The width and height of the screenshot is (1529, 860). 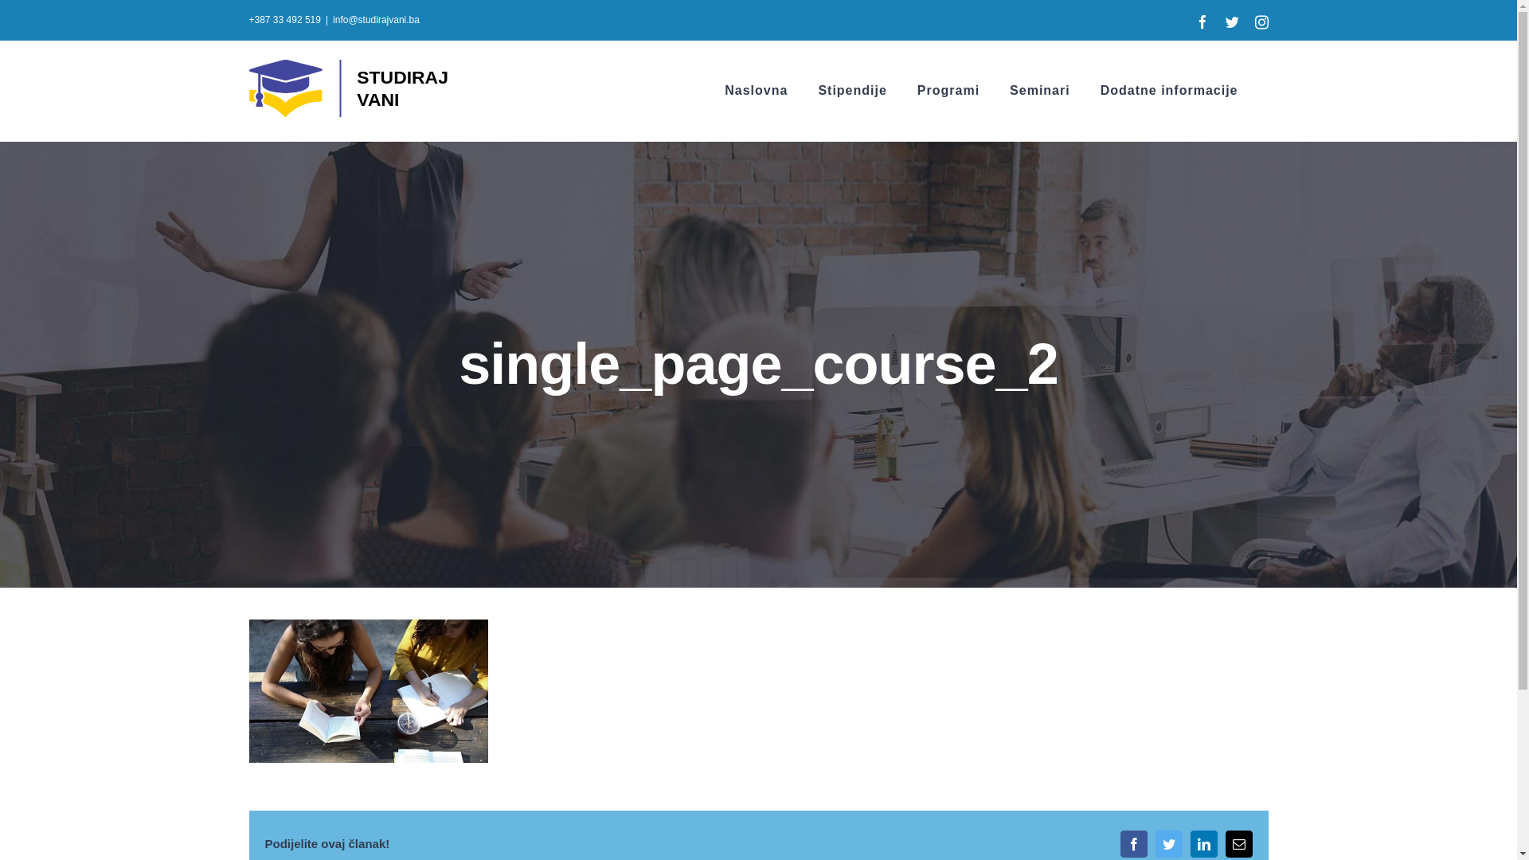 What do you see at coordinates (757, 91) in the screenshot?
I see `Naslovna` at bounding box center [757, 91].